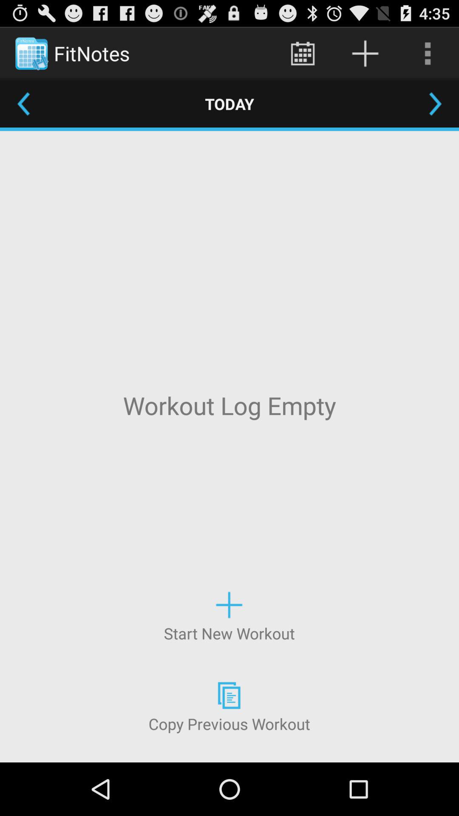 The width and height of the screenshot is (459, 816). Describe the element at coordinates (229, 104) in the screenshot. I see `click today item` at that location.